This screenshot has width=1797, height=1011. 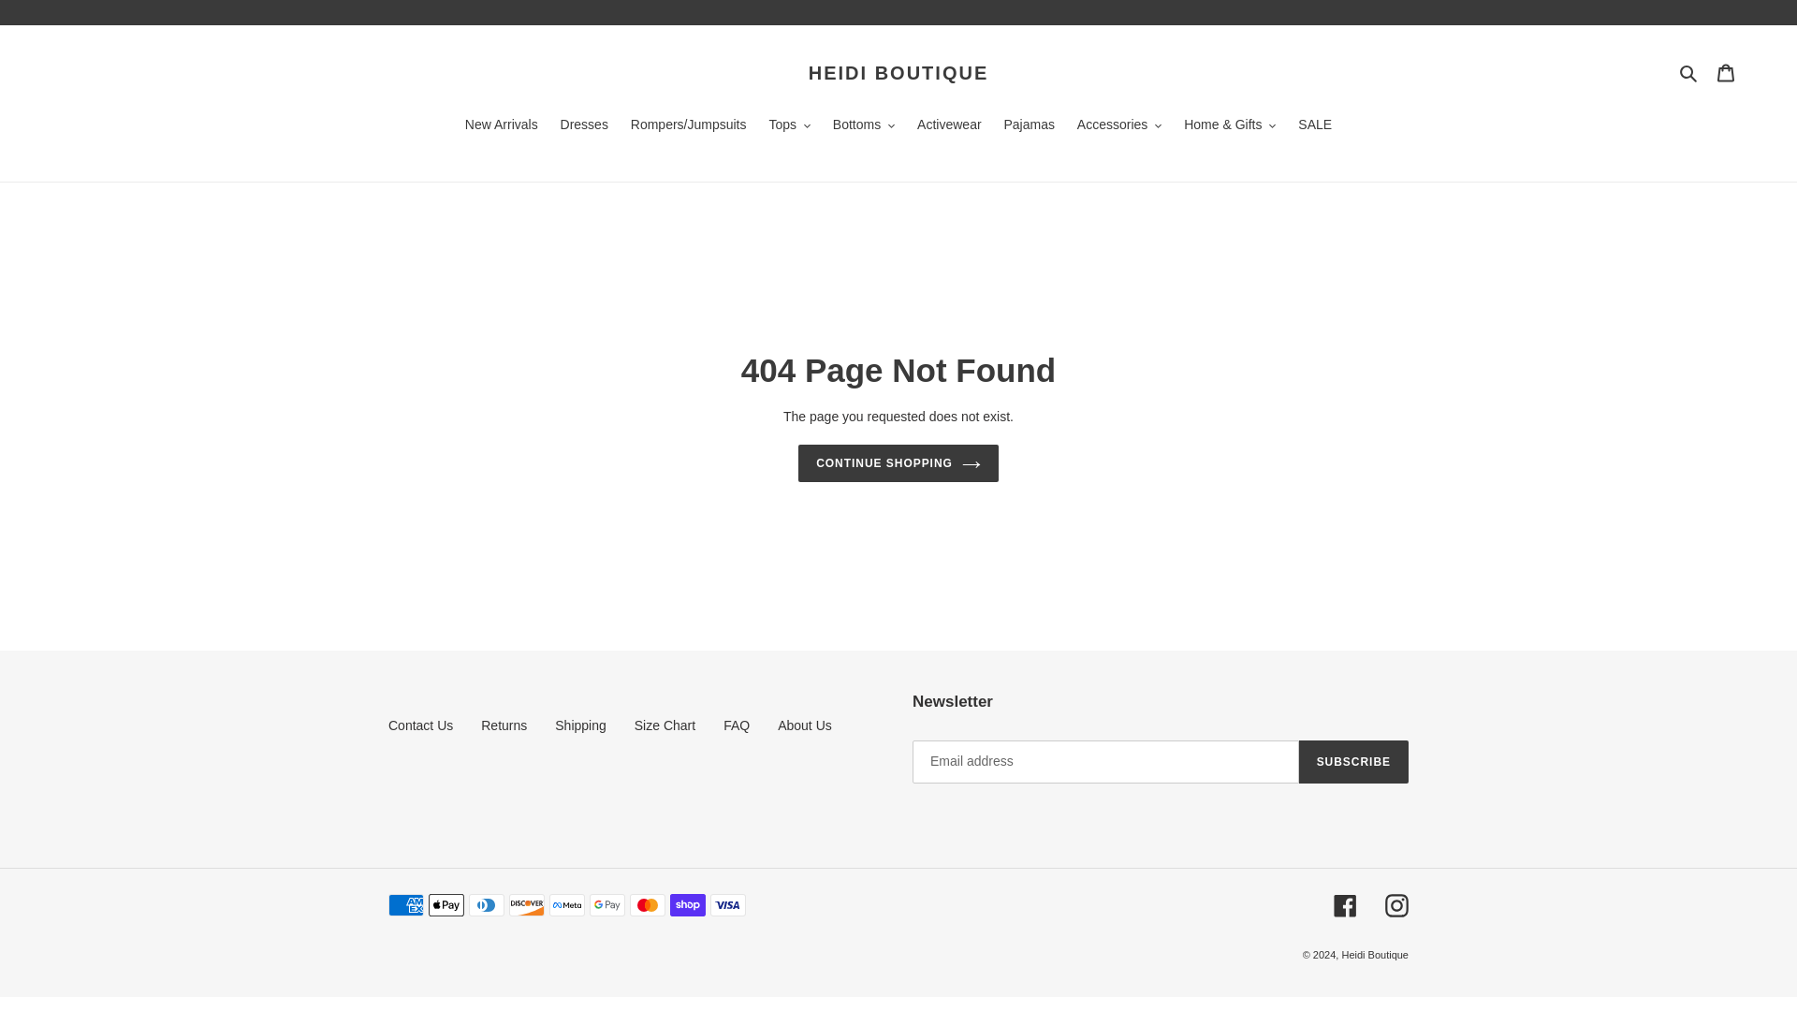 I want to click on HEIDI BOUTIQUE, so click(x=898, y=72).